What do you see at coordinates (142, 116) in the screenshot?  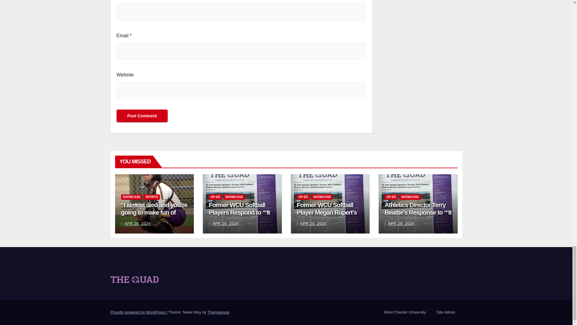 I see `Post Comment` at bounding box center [142, 116].